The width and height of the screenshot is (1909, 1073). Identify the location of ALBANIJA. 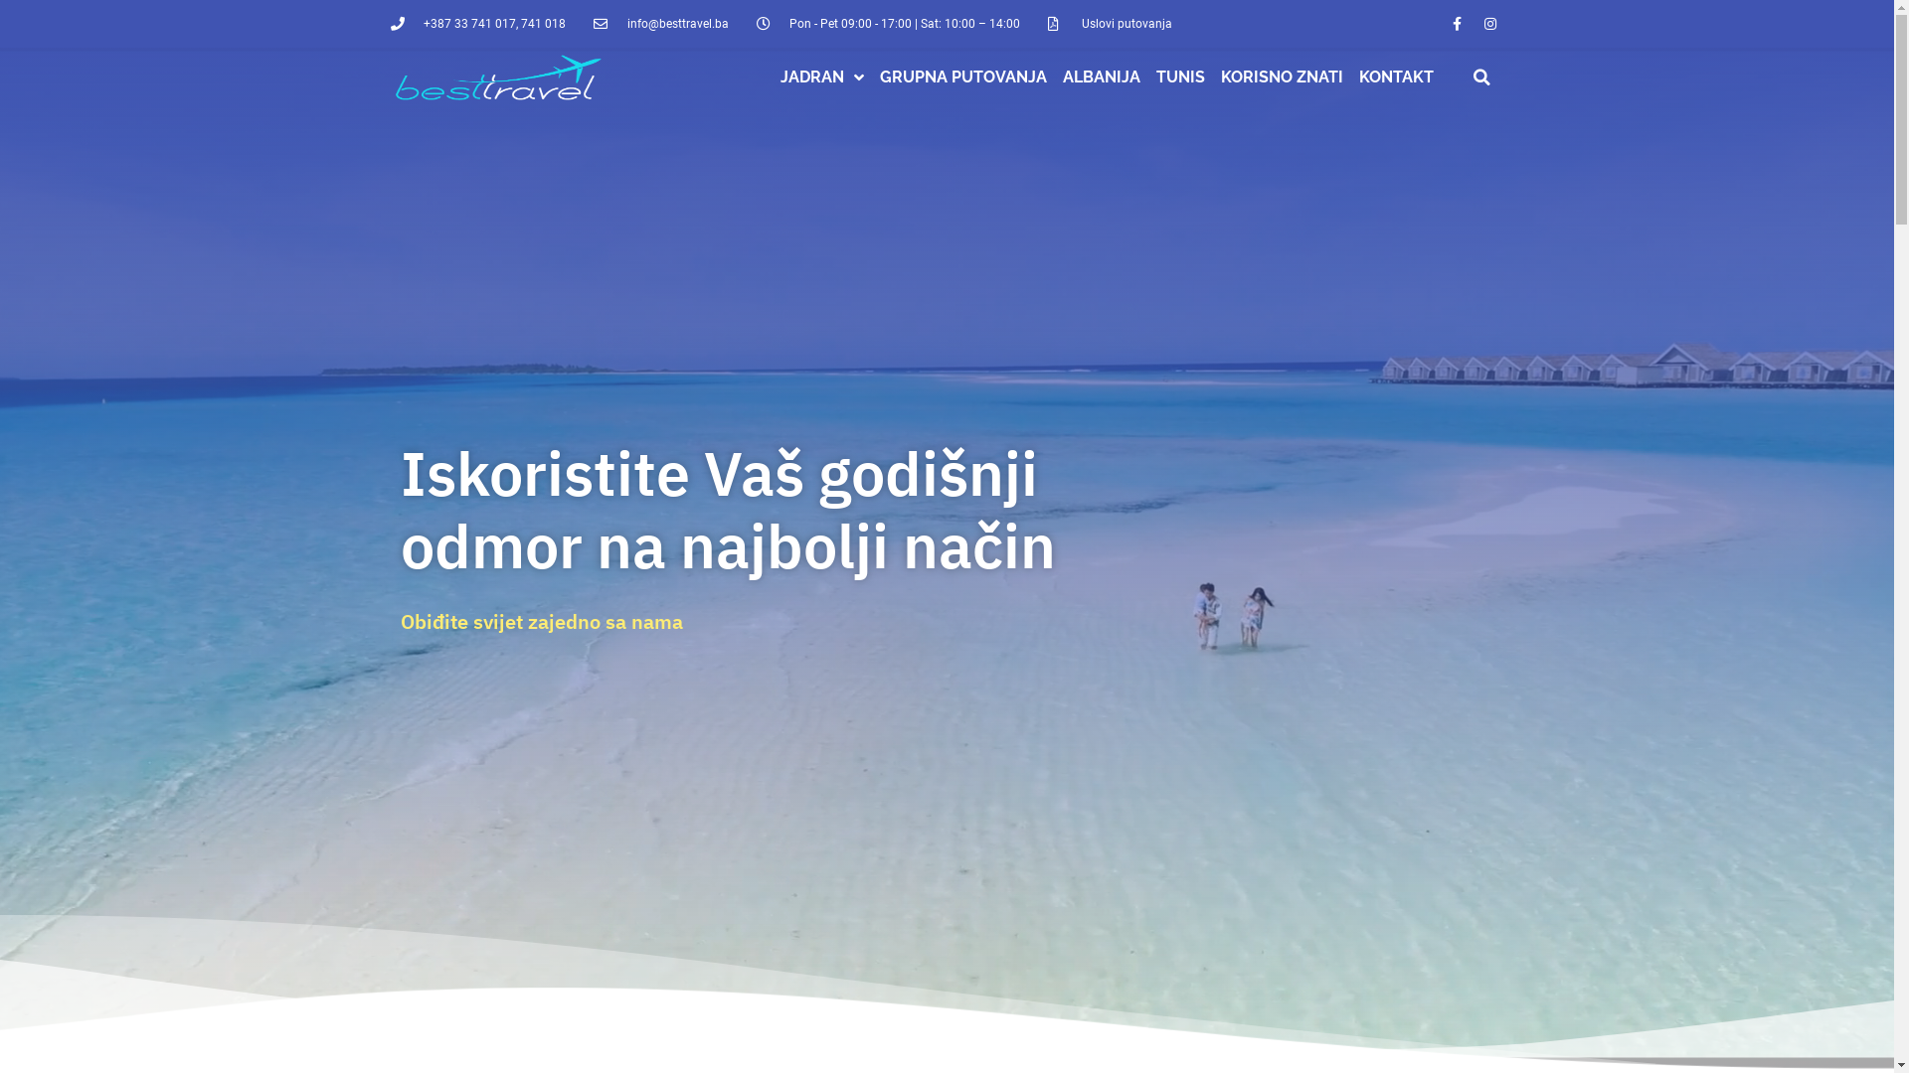
(1102, 77).